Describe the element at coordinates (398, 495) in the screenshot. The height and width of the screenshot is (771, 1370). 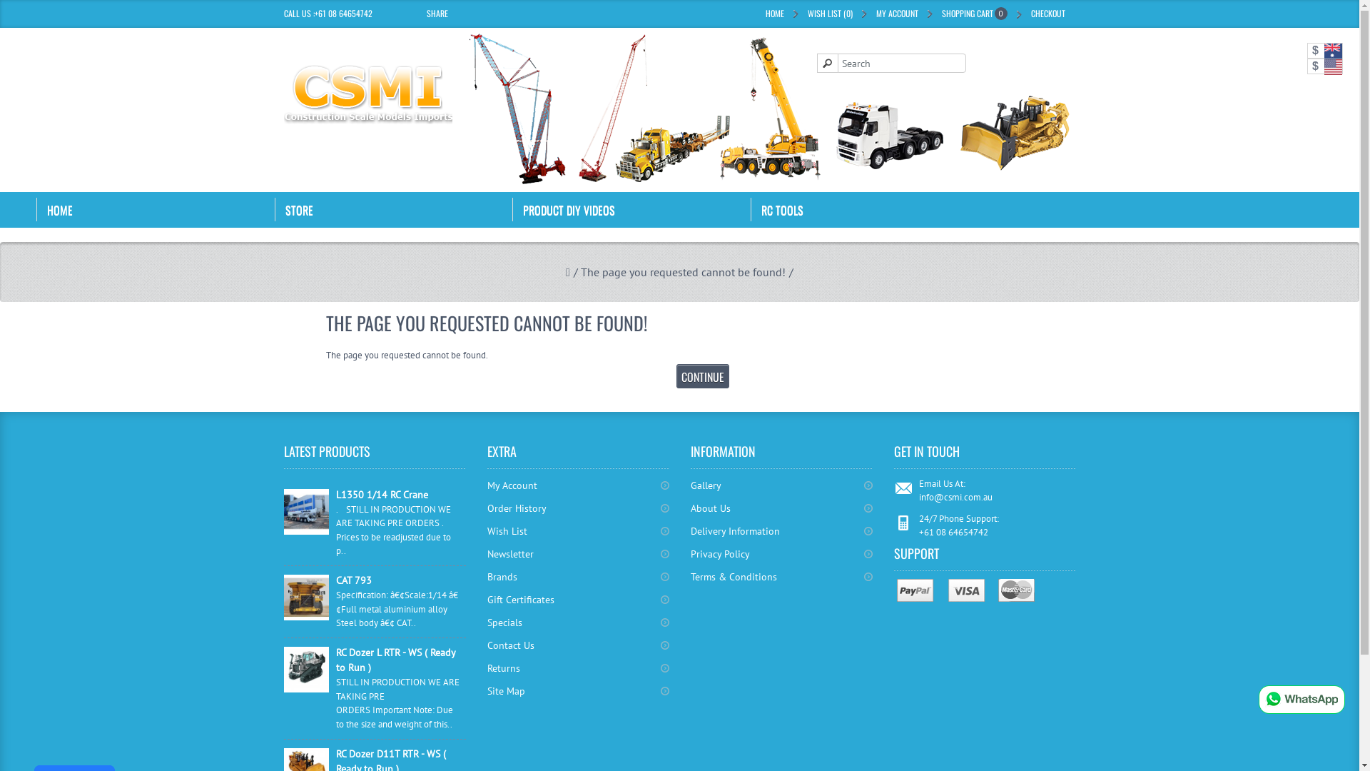
I see `L1350 1/14 RC Crane` at that location.